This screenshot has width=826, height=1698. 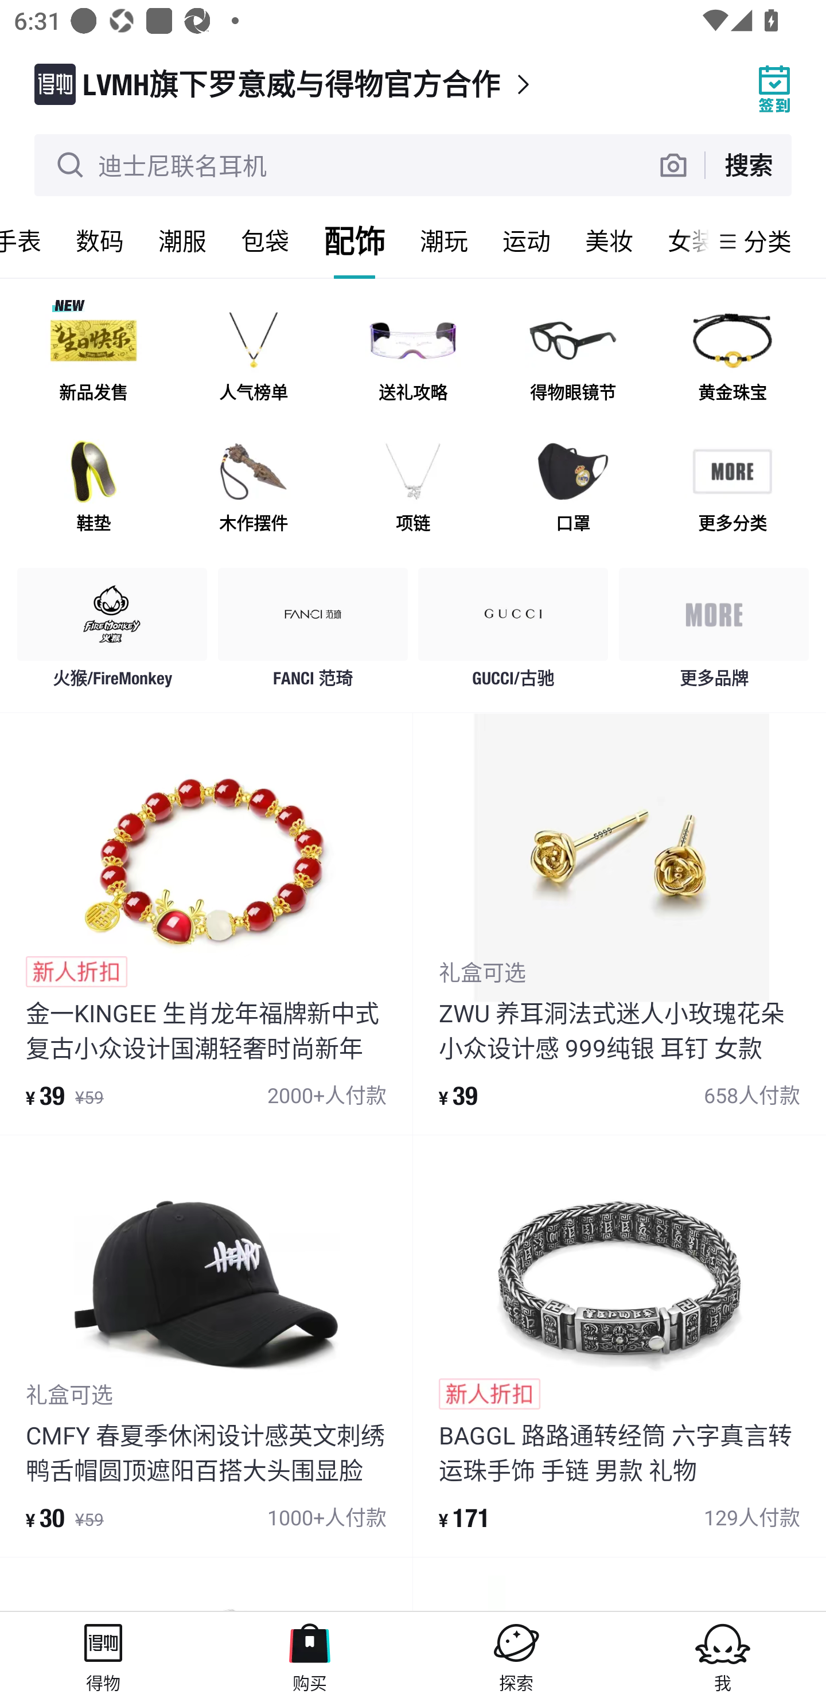 I want to click on 配饰, so click(x=354, y=241).